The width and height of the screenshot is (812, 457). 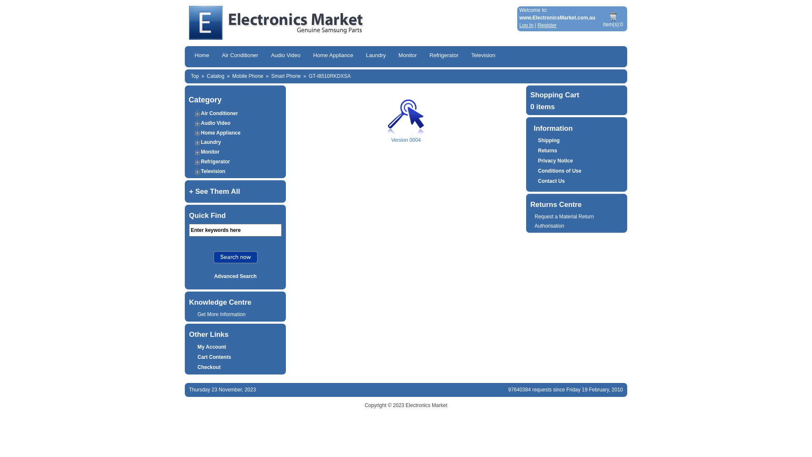 What do you see at coordinates (483, 56) in the screenshot?
I see `Television` at bounding box center [483, 56].